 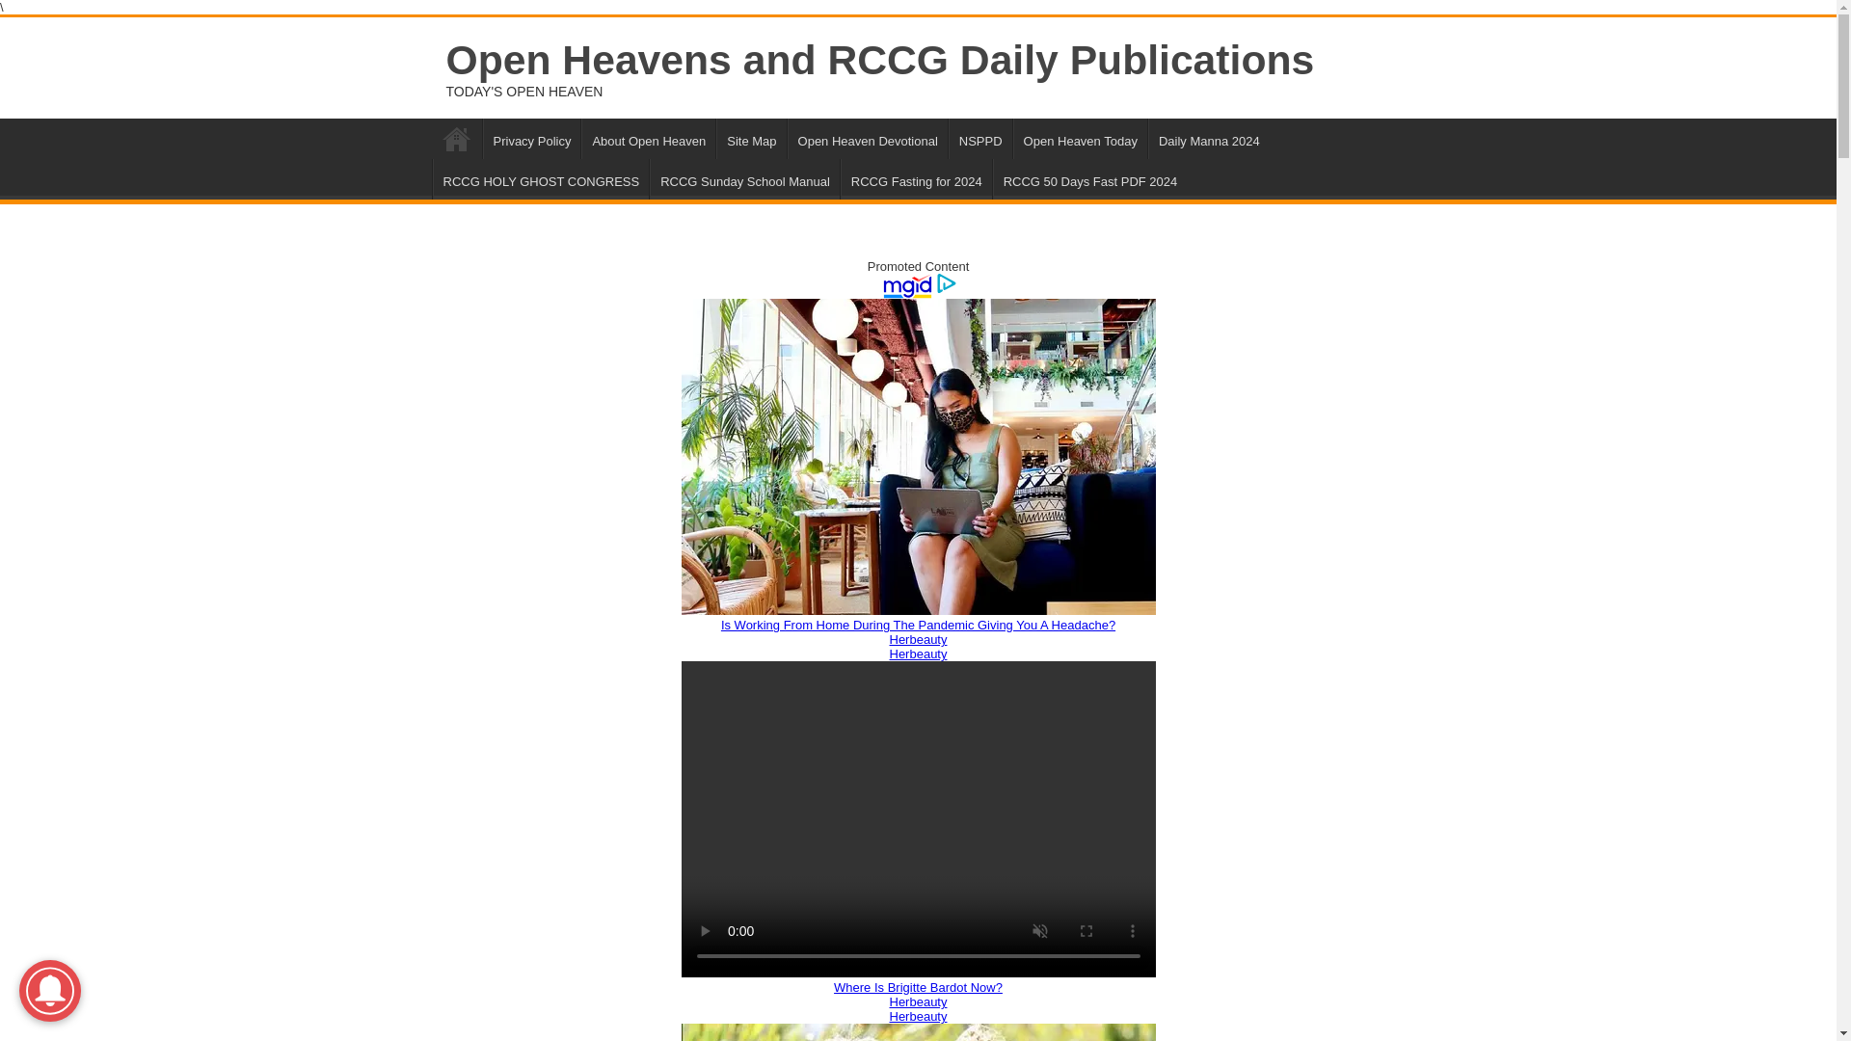 What do you see at coordinates (1080, 139) in the screenshot?
I see `Open Heaven Today` at bounding box center [1080, 139].